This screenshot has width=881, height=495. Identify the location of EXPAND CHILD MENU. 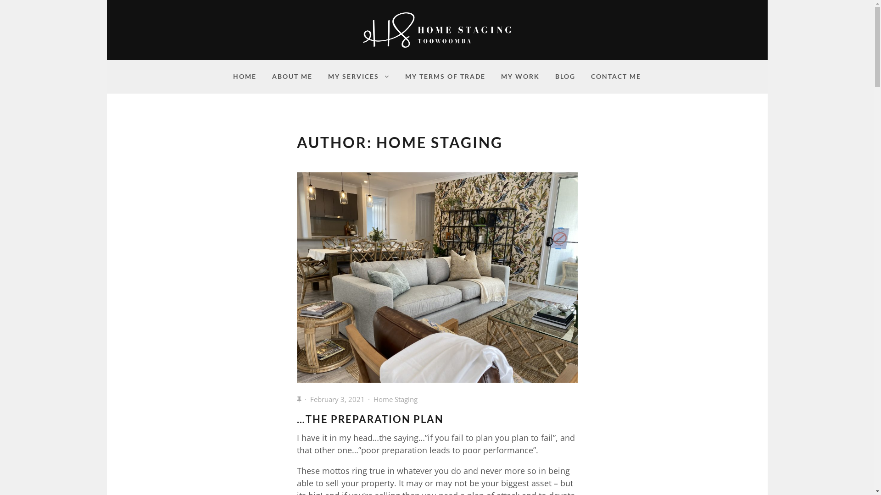
(387, 76).